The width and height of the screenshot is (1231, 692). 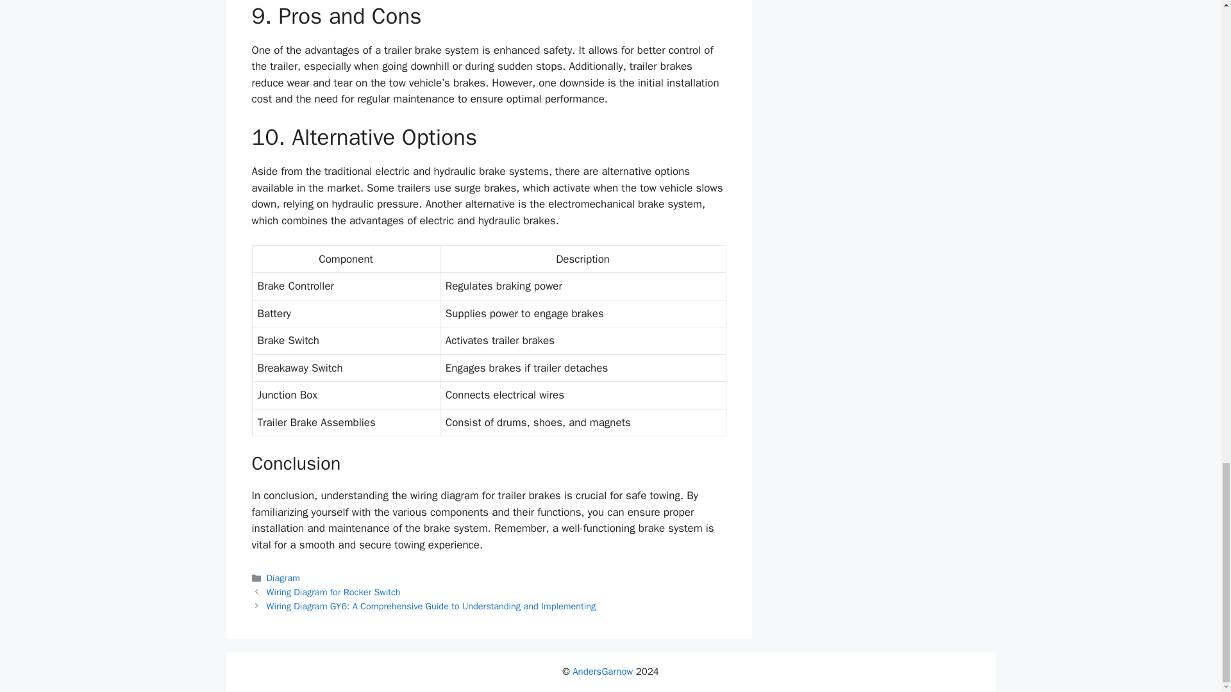 What do you see at coordinates (283, 578) in the screenshot?
I see `Diagram` at bounding box center [283, 578].